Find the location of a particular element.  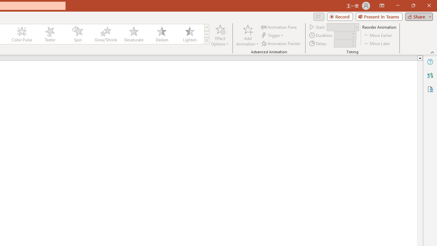

Row up is located at coordinates (207, 27).